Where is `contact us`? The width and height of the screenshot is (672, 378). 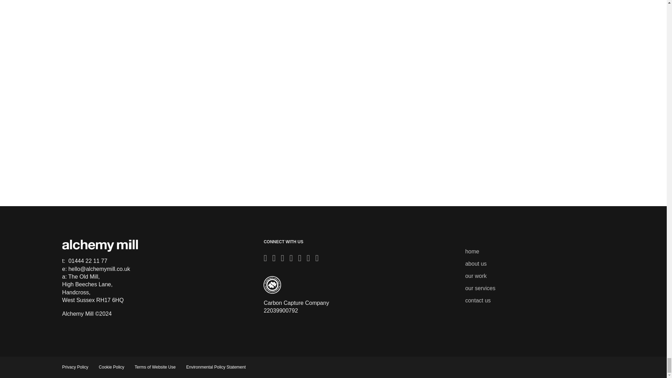
contact us is located at coordinates (477, 300).